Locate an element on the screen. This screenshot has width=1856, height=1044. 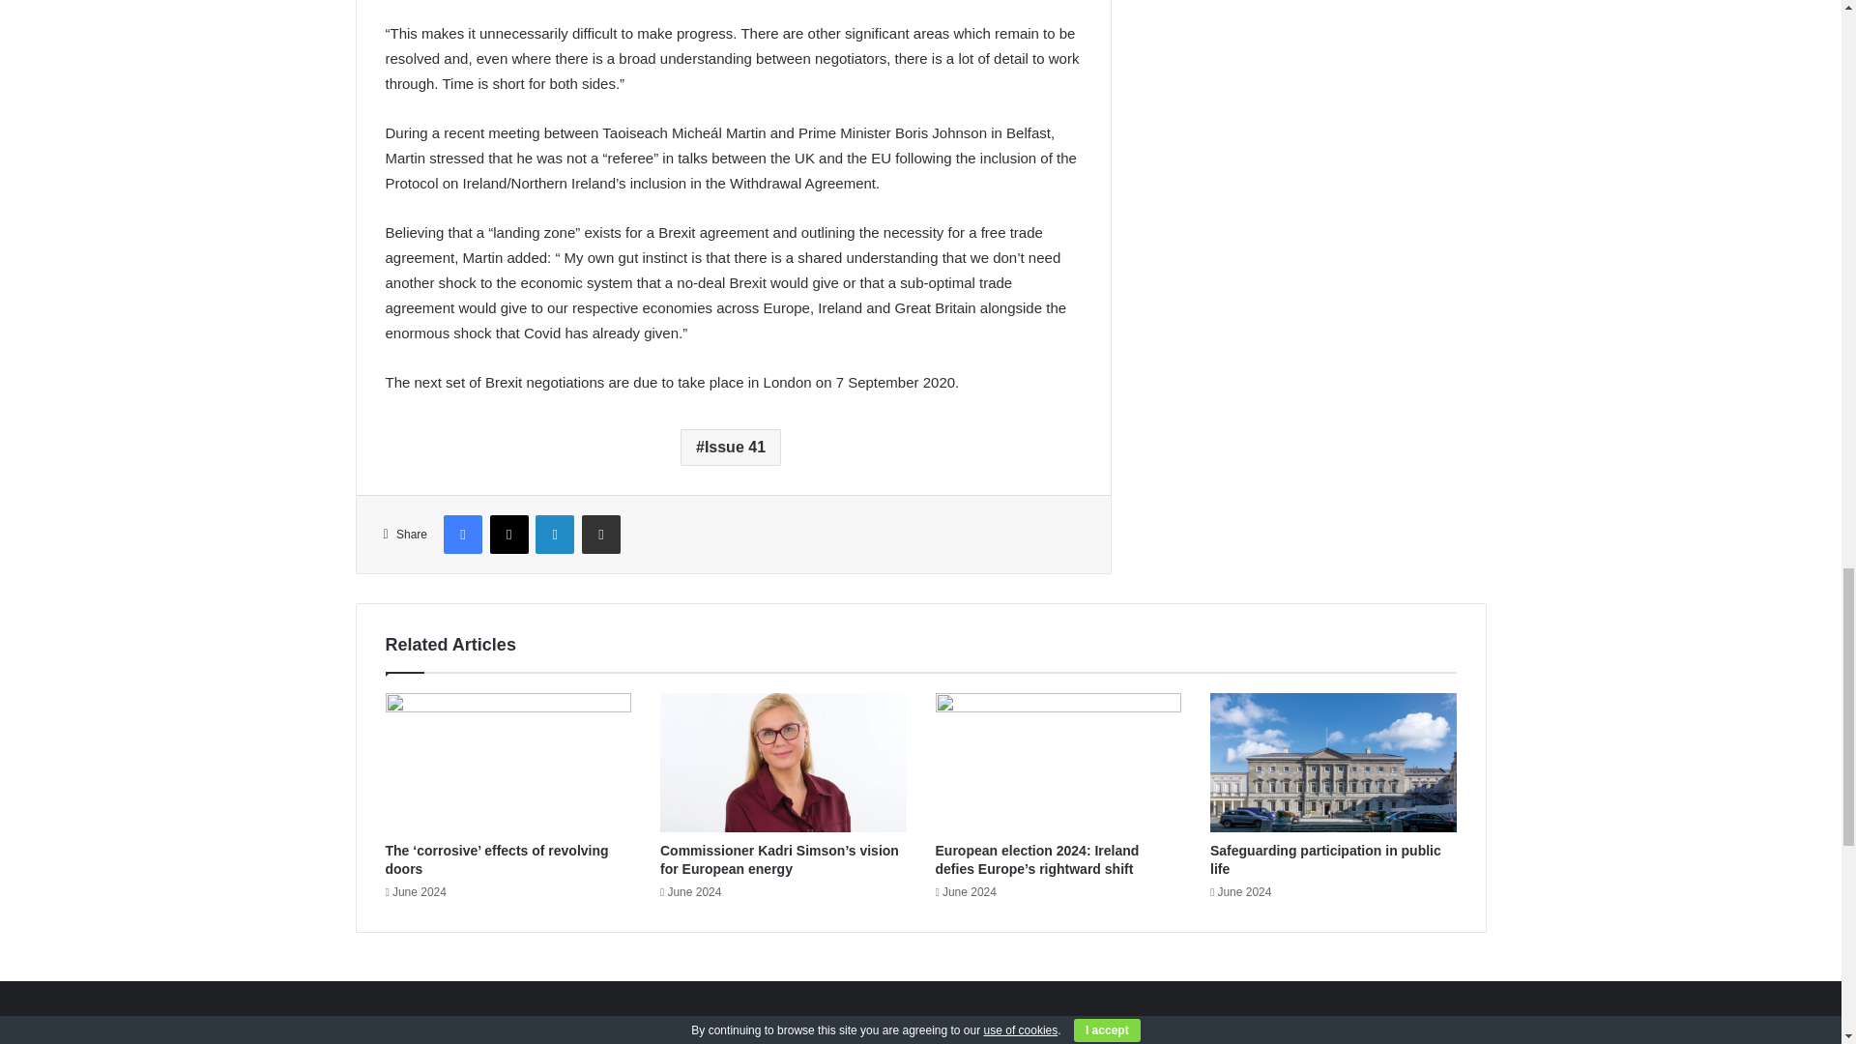
Issue 41 is located at coordinates (731, 447).